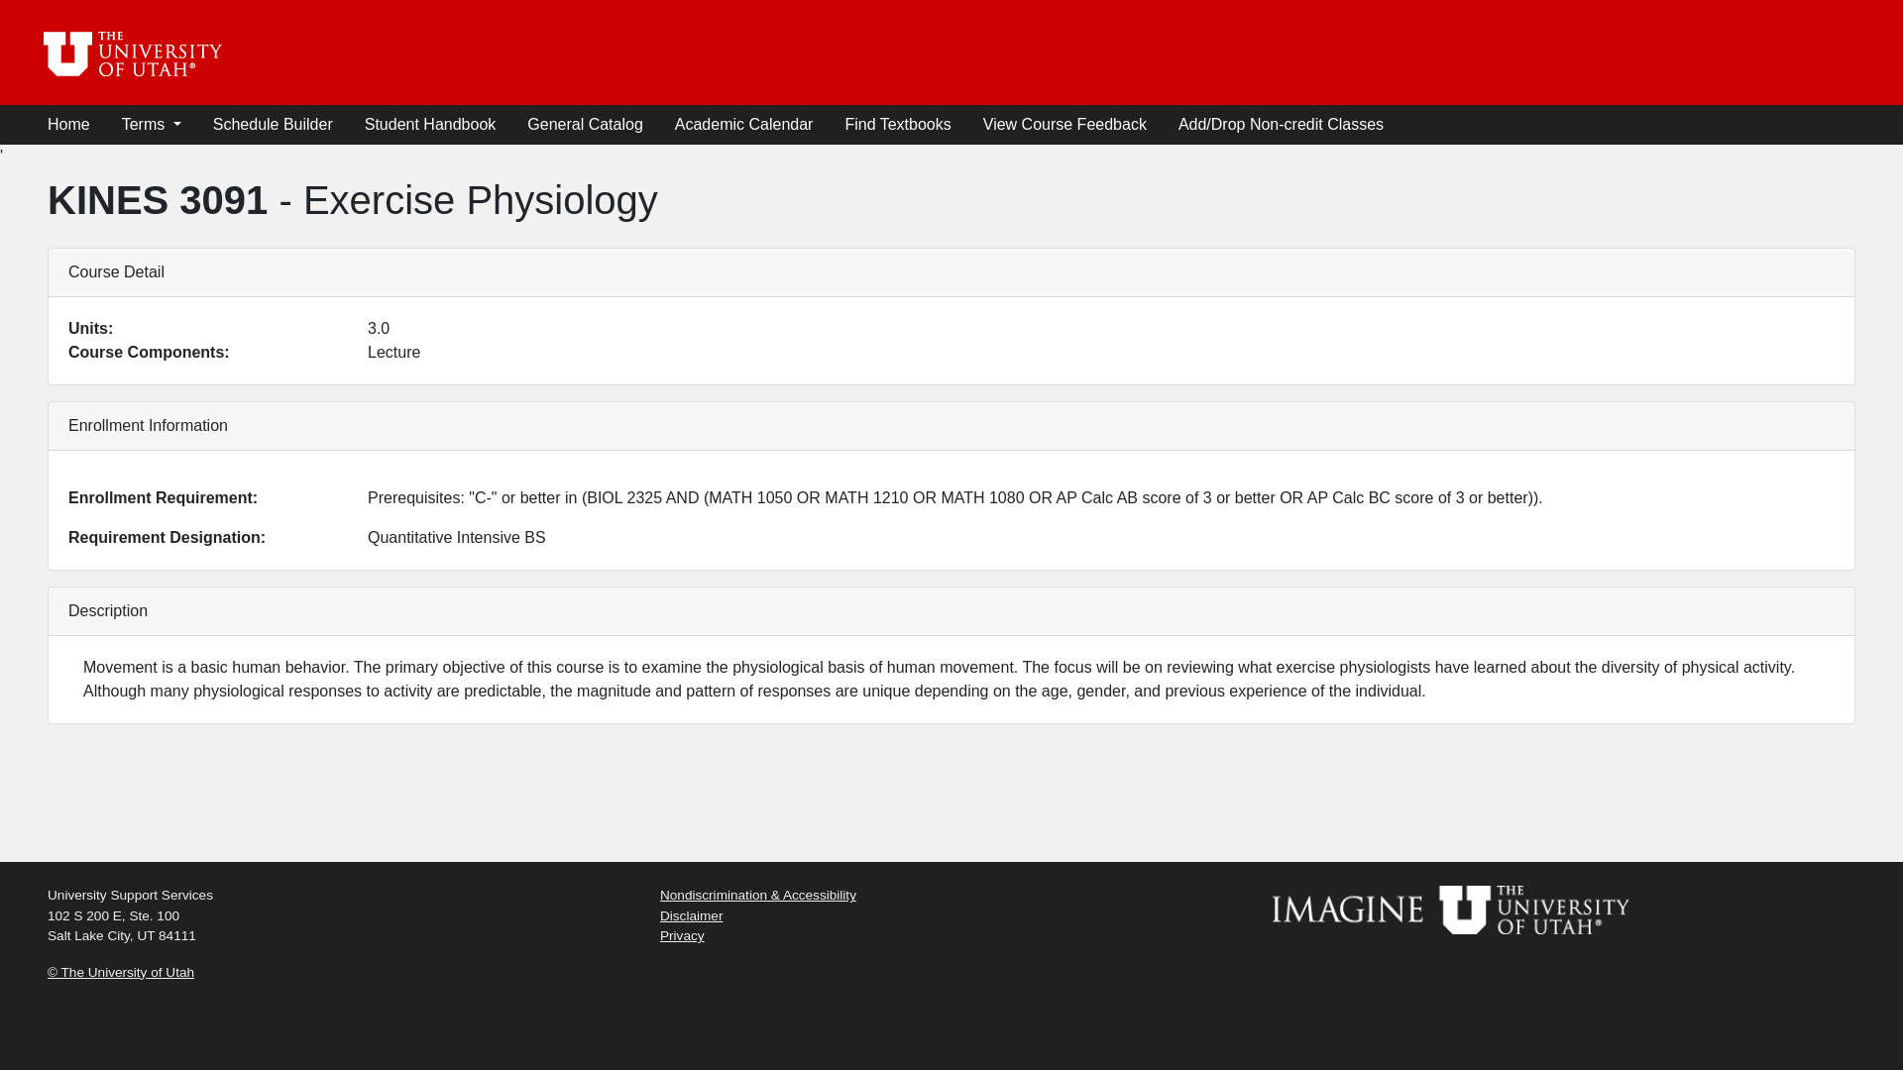 The width and height of the screenshot is (1903, 1070). Describe the element at coordinates (68, 124) in the screenshot. I see `Home` at that location.